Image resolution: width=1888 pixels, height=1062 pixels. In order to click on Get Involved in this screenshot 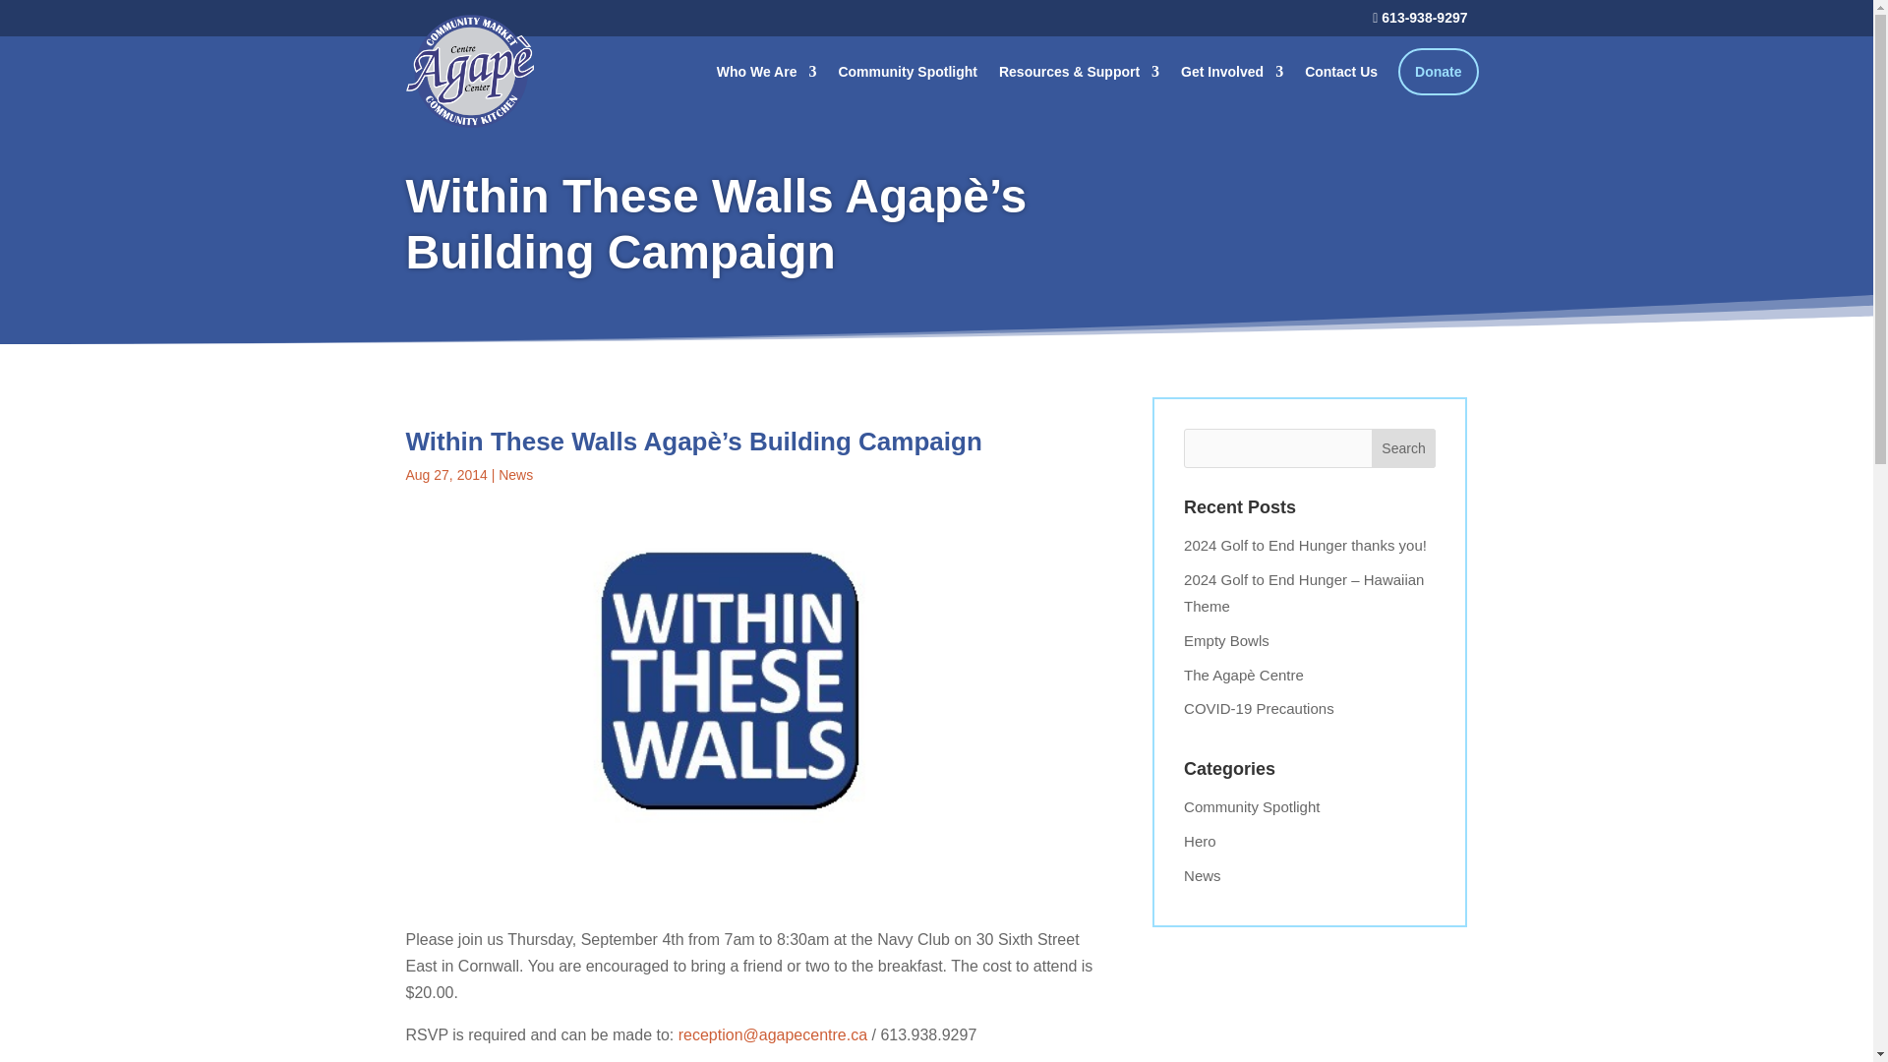, I will do `click(1232, 71)`.